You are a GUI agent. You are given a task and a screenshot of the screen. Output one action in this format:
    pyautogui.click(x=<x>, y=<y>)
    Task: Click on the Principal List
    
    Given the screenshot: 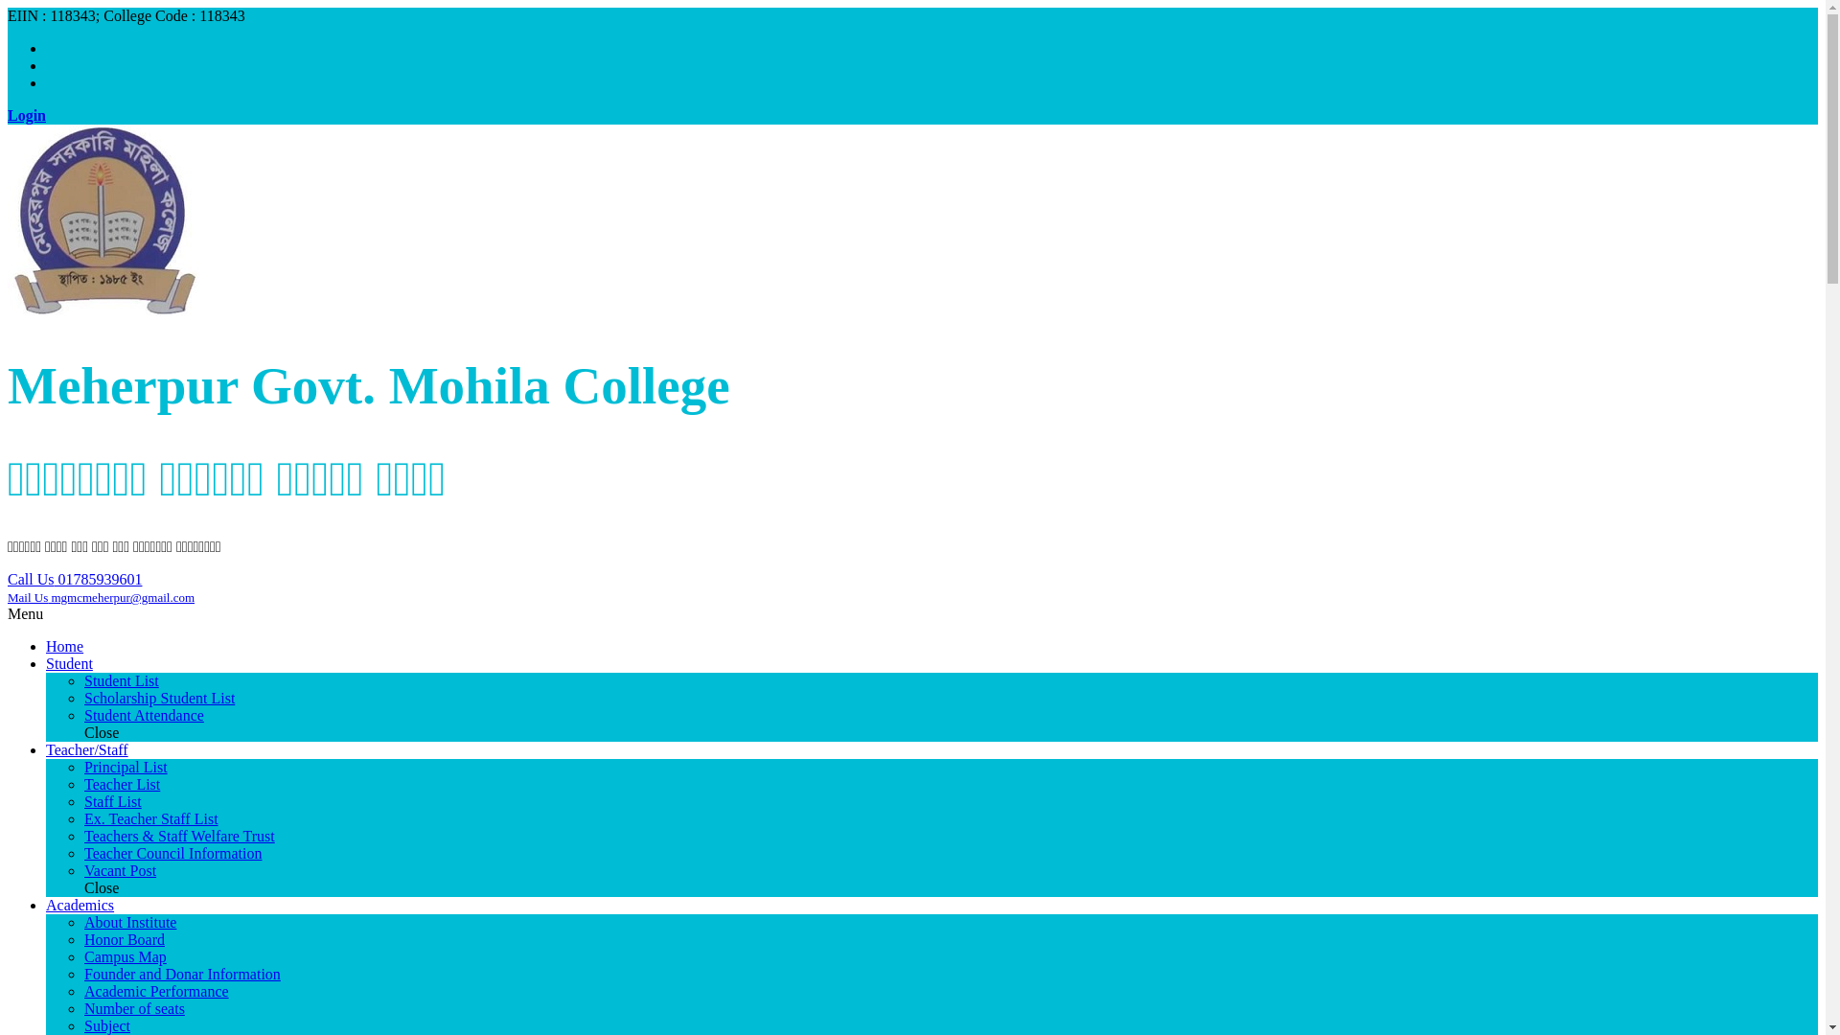 What is the action you would take?
    pyautogui.click(x=126, y=767)
    